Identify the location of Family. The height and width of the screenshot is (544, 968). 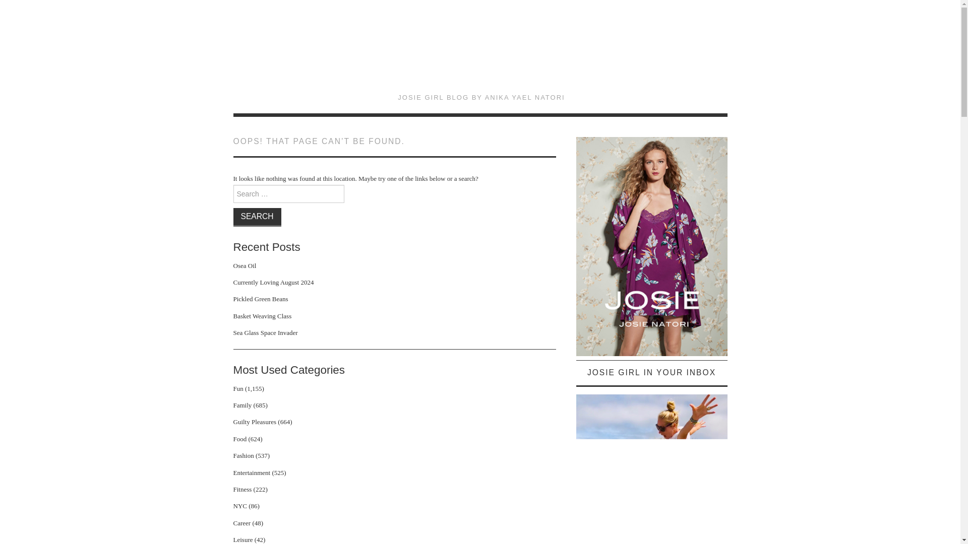
(242, 405).